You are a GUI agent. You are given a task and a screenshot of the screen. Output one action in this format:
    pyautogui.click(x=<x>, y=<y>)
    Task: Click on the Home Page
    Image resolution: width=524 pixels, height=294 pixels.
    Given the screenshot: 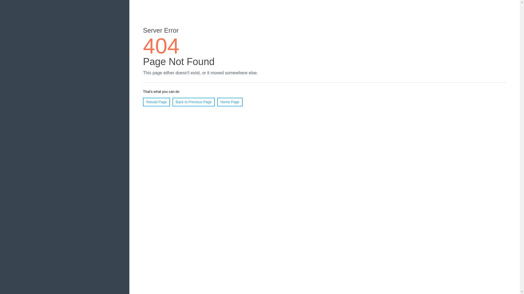 What is the action you would take?
    pyautogui.click(x=230, y=102)
    